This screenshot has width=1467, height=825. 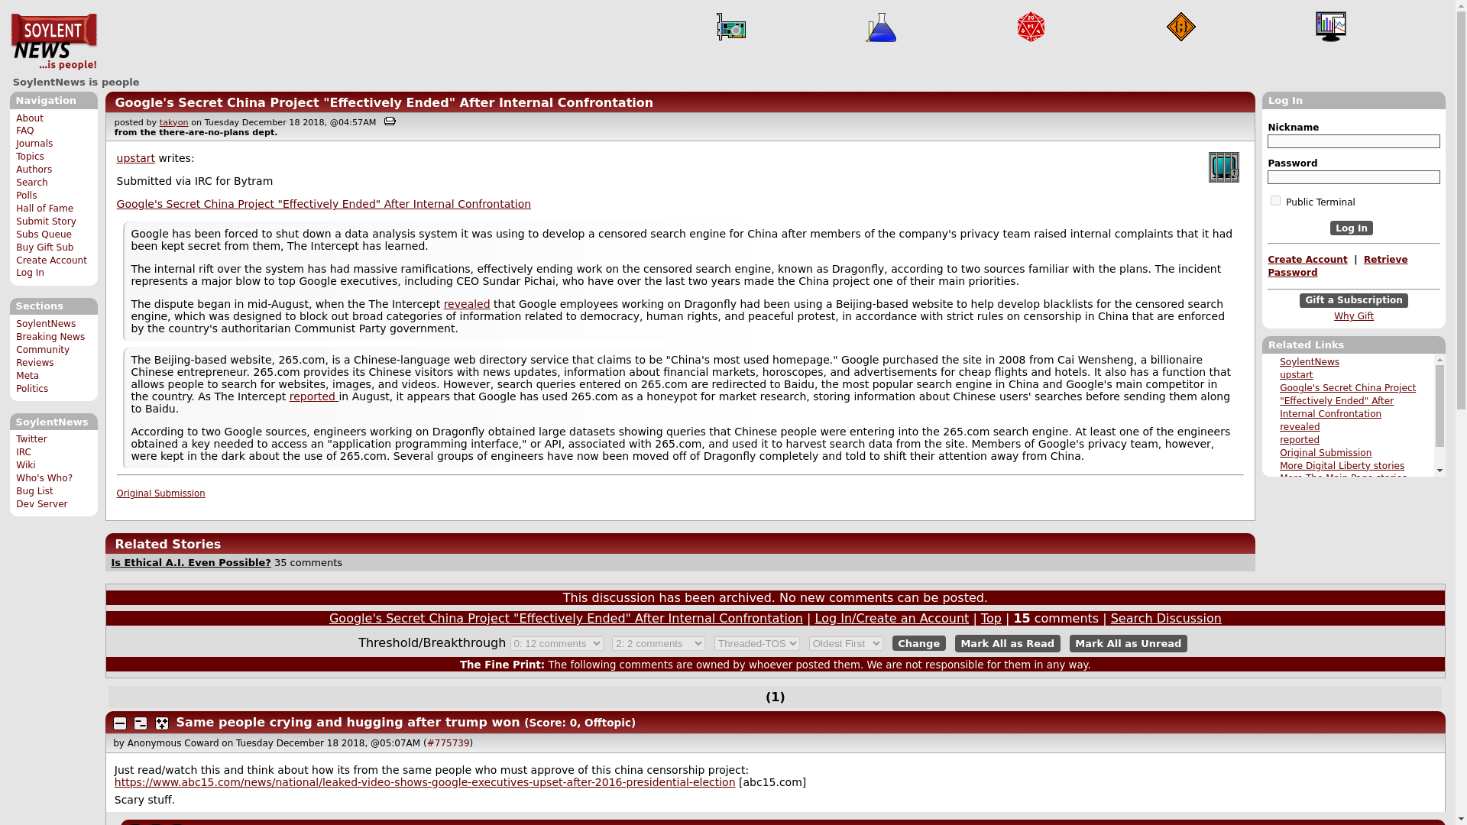 I want to click on Create Account, so click(x=51, y=260).